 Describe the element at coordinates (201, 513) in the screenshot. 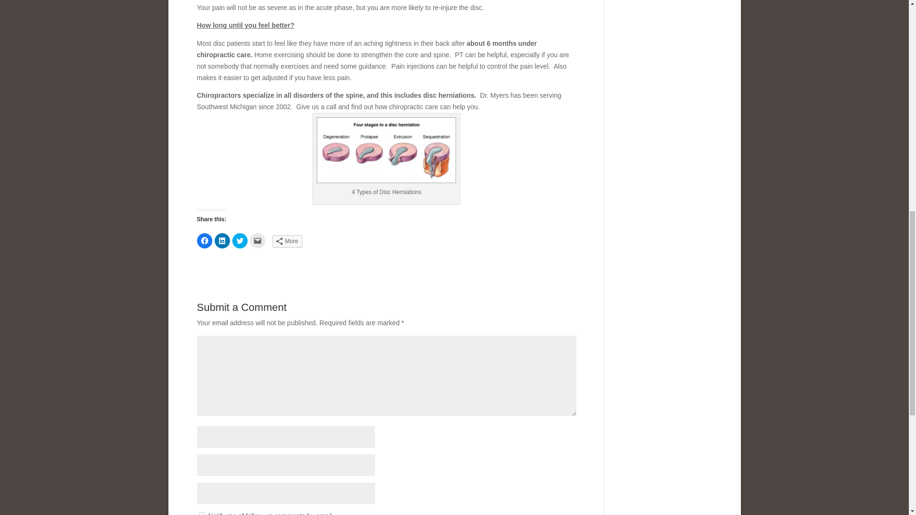

I see `subscribe` at that location.